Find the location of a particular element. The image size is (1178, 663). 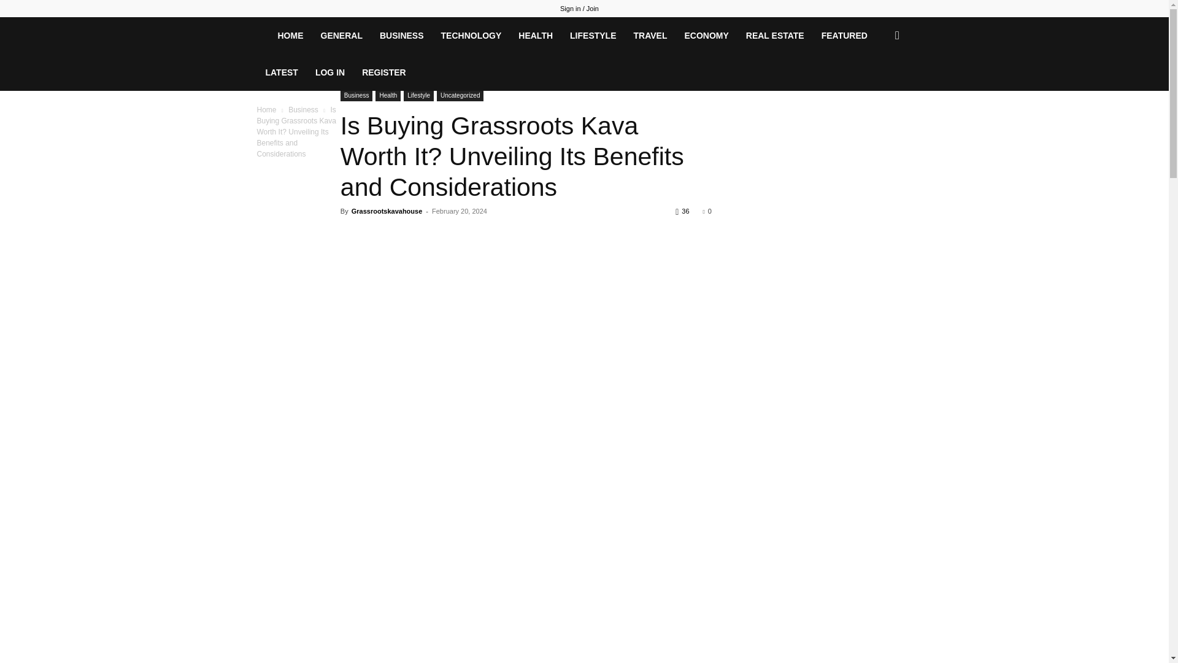

View all posts in Business is located at coordinates (303, 109).